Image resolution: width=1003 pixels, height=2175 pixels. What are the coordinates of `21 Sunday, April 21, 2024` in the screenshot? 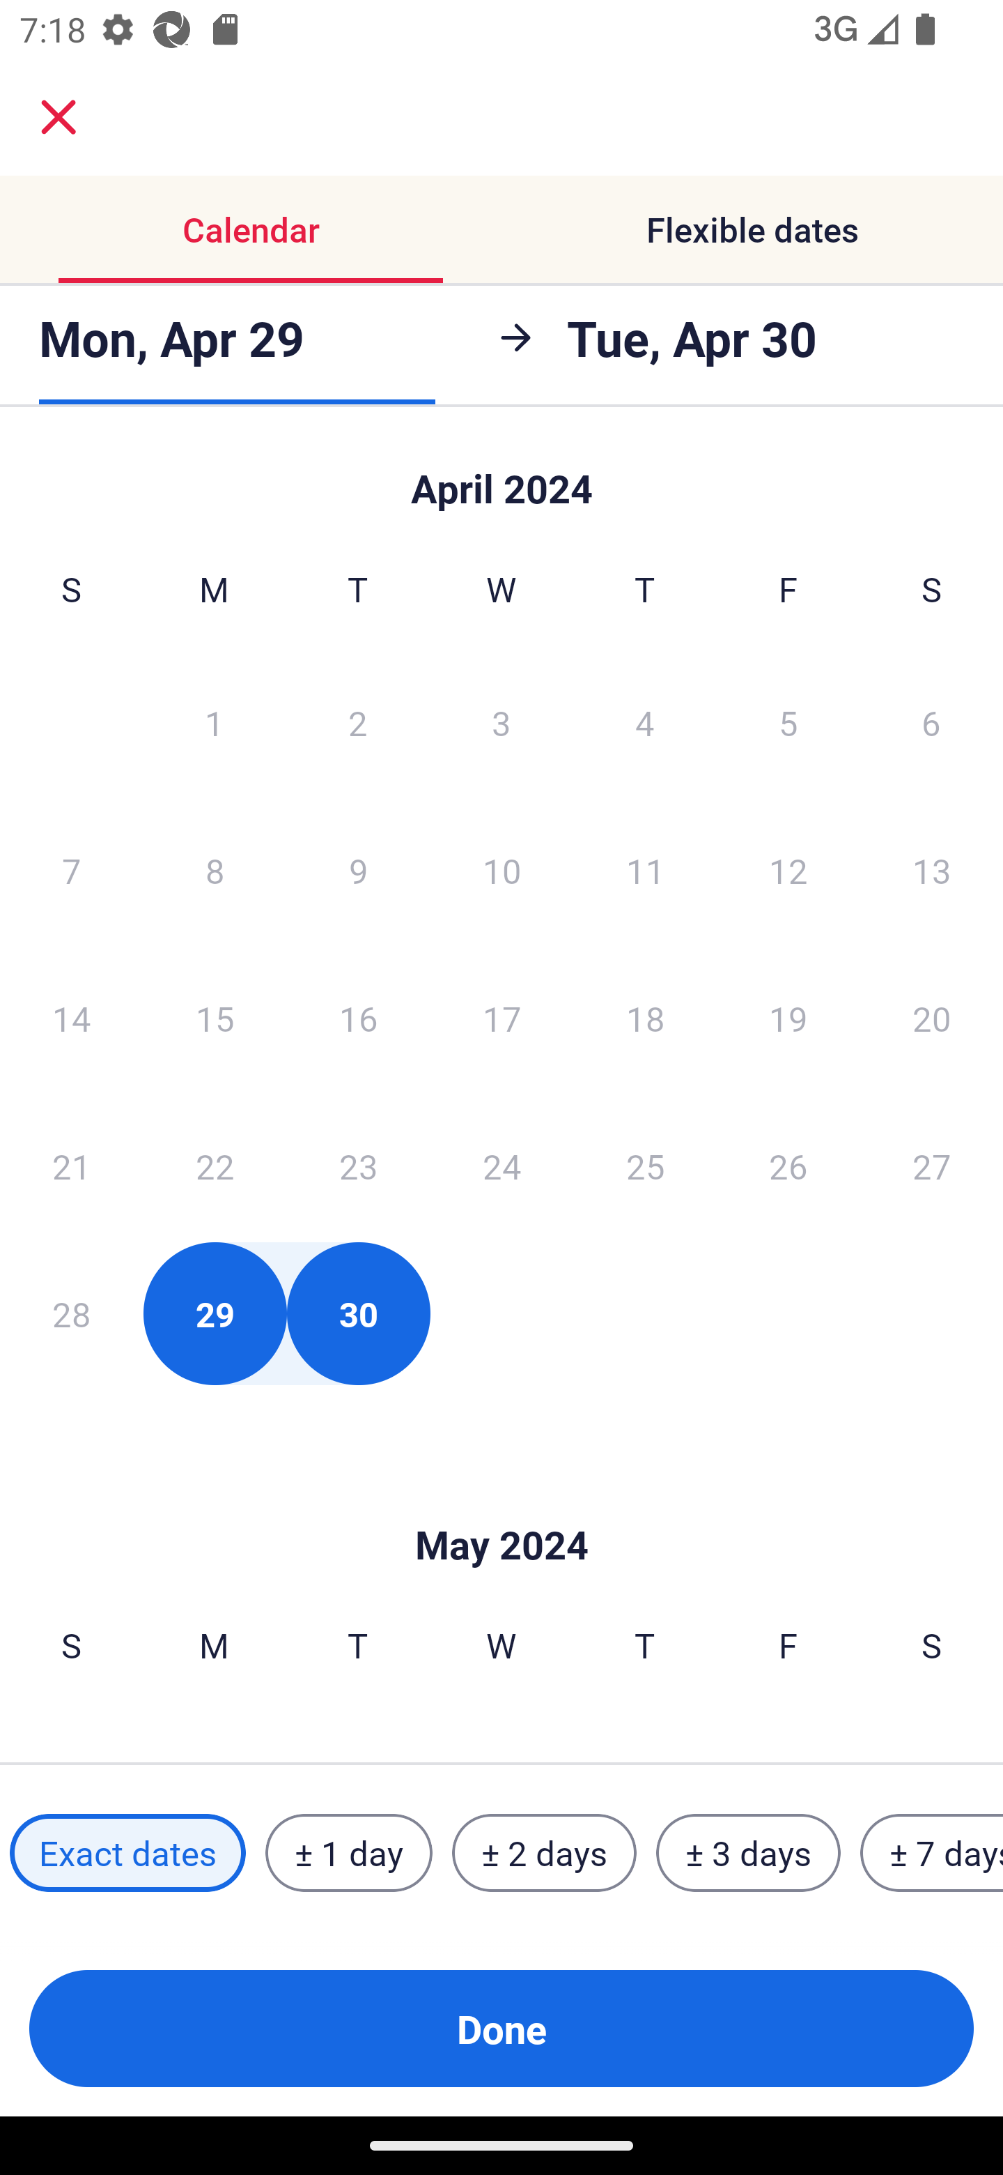 It's located at (71, 1166).